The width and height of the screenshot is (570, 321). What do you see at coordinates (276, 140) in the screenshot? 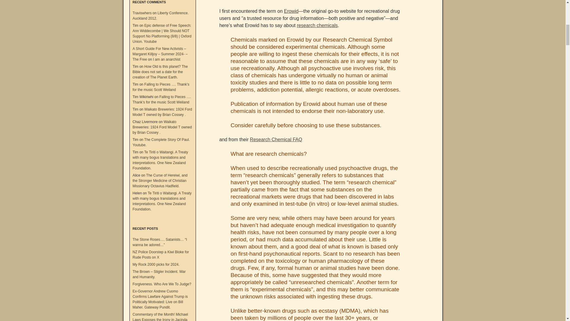
I see `Research Chemical FAQ` at bounding box center [276, 140].